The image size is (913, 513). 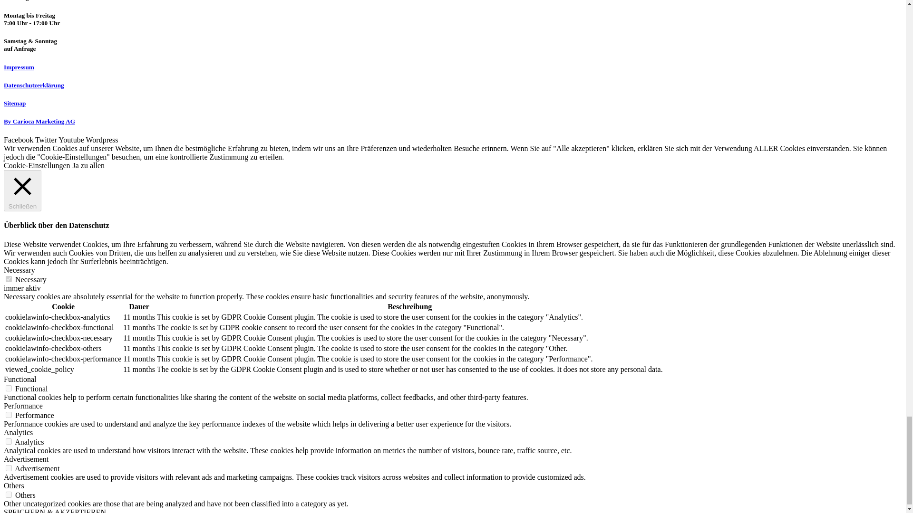 I want to click on on, so click(x=9, y=494).